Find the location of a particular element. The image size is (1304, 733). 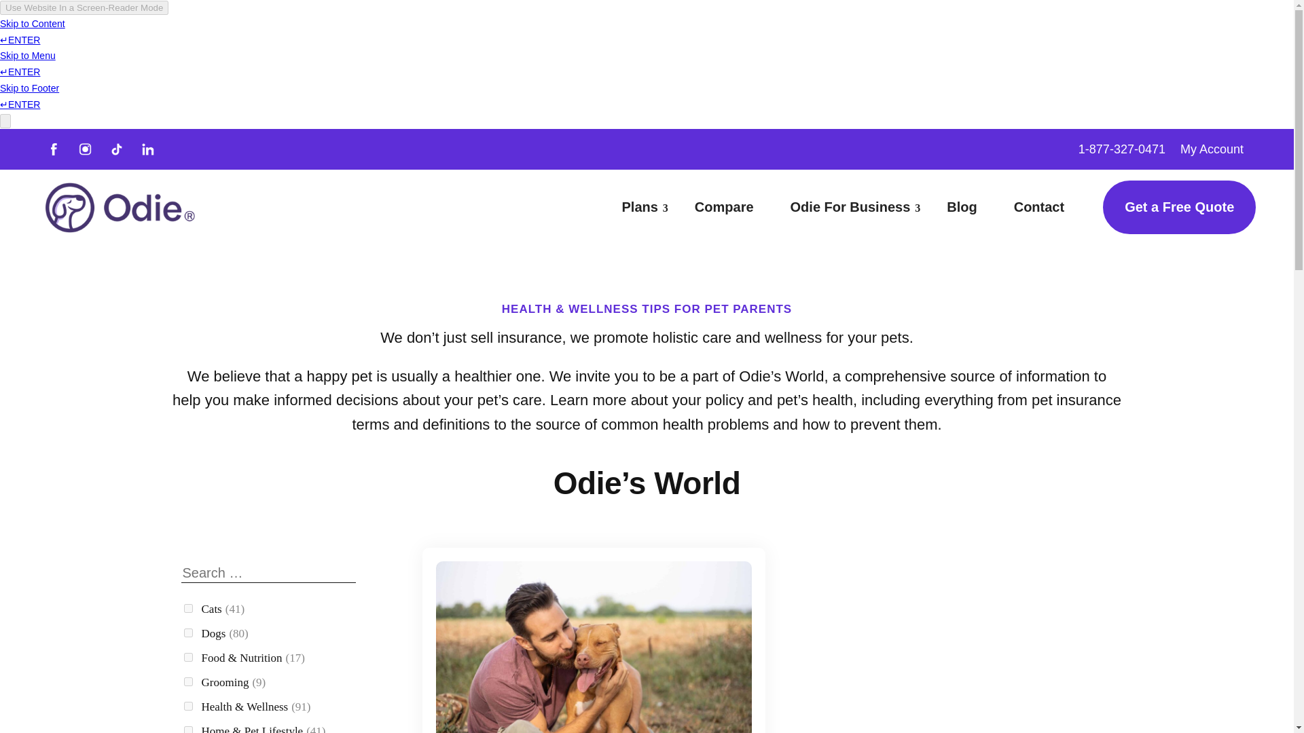

Plans is located at coordinates (640, 207).